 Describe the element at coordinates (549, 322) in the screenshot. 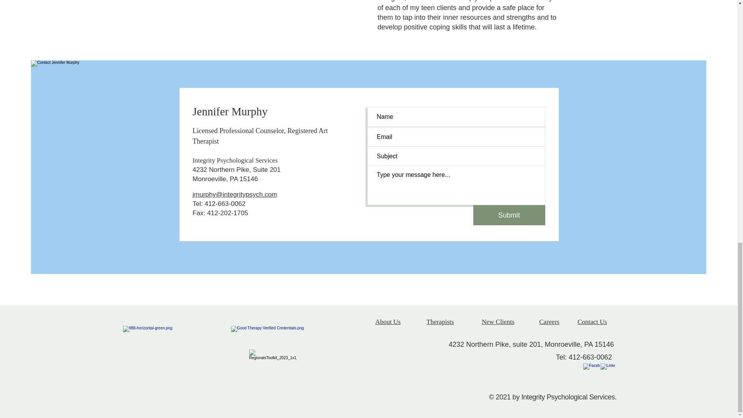

I see `Careers` at that location.